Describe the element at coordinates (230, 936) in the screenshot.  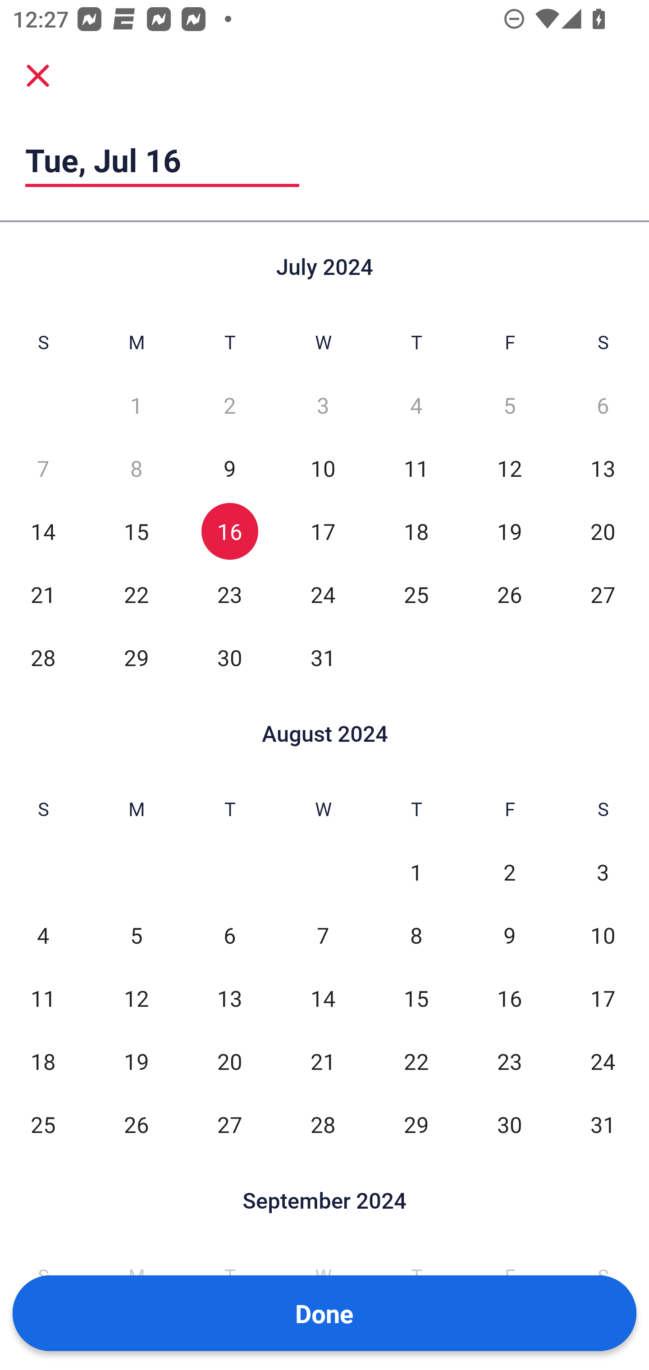
I see `6 Tue, Aug 6, Not Selected` at that location.